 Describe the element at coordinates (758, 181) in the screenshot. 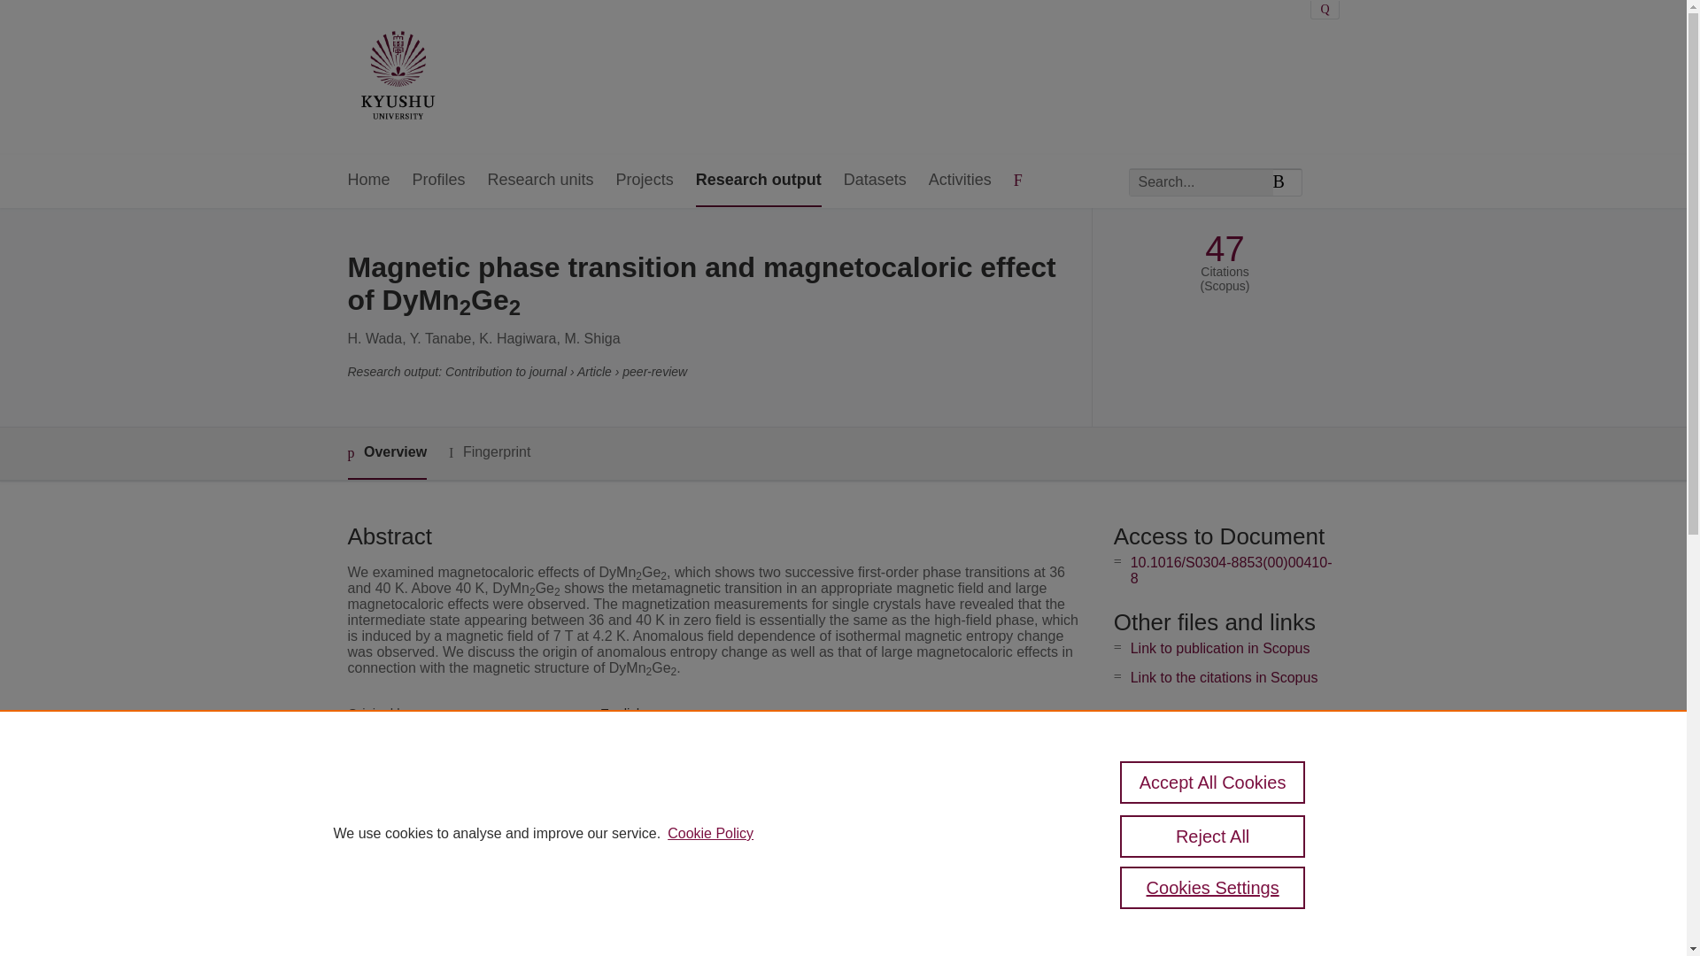

I see `Research output` at that location.